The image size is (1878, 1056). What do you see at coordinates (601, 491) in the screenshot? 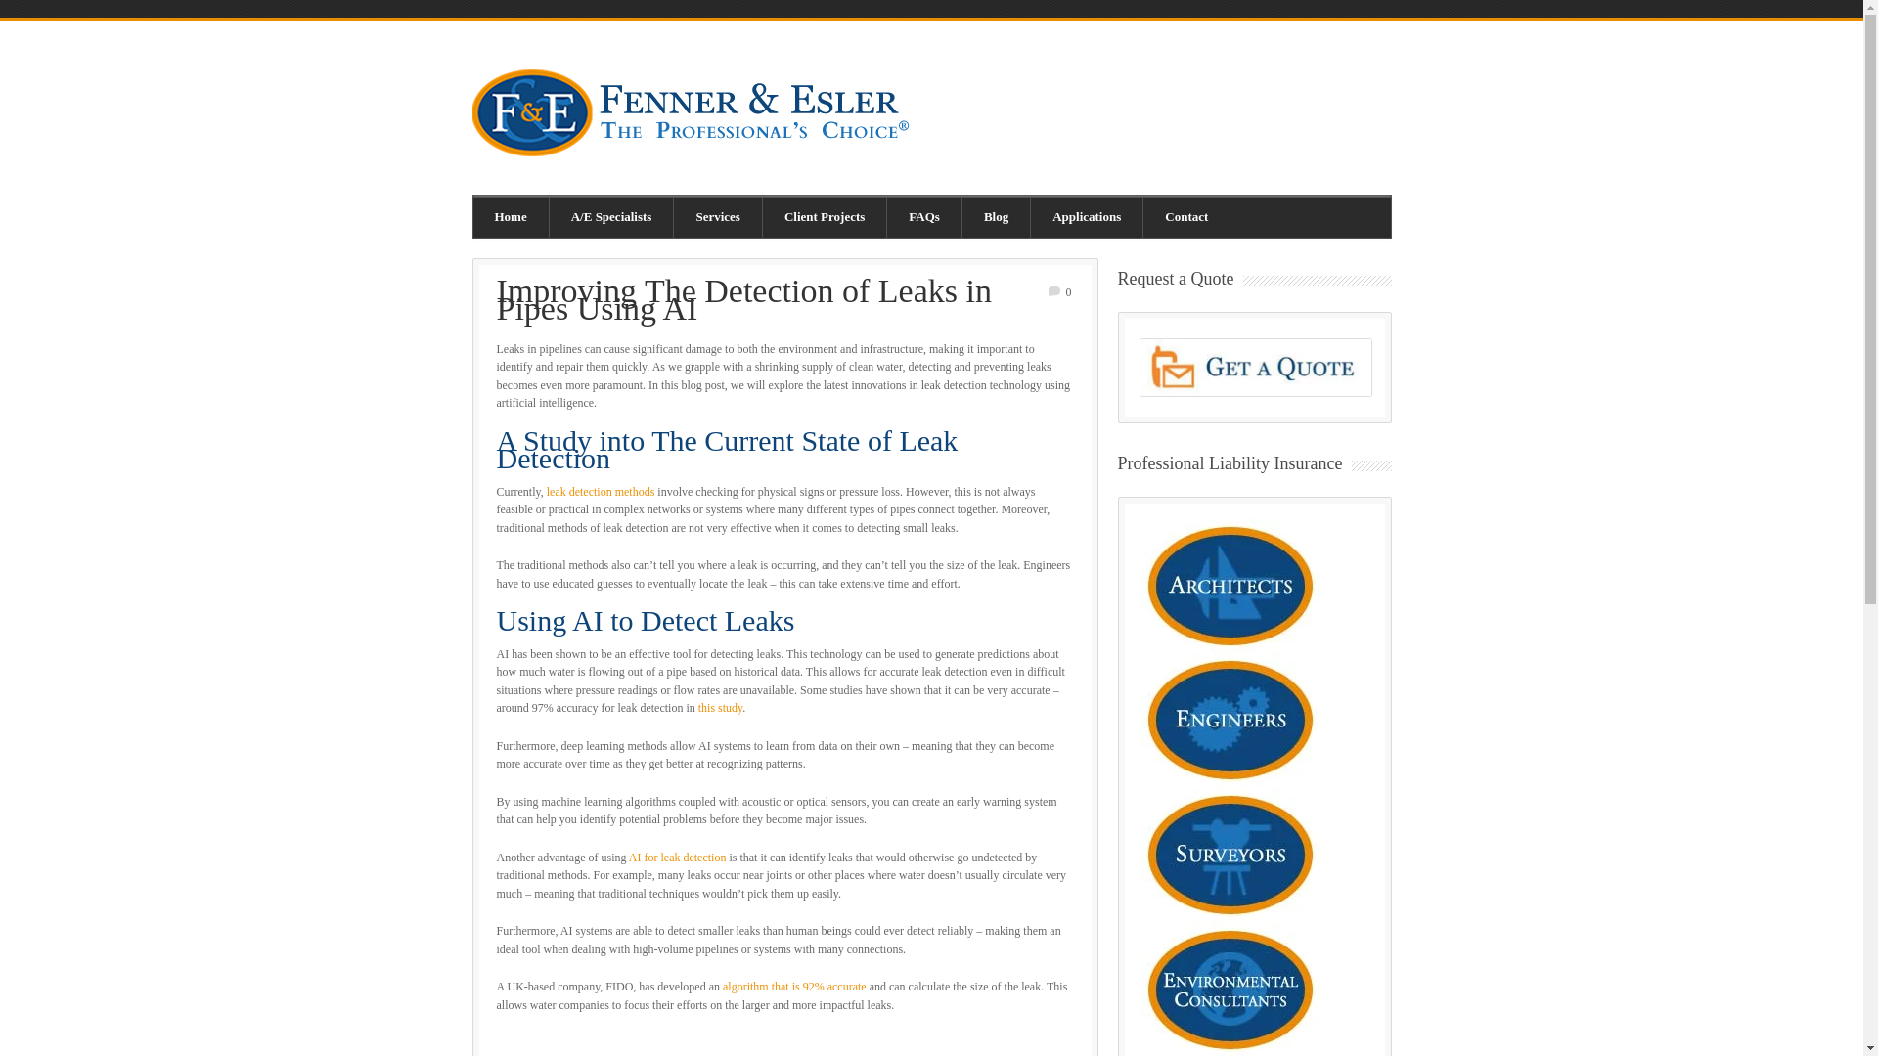
I see `leak detection methods` at bounding box center [601, 491].